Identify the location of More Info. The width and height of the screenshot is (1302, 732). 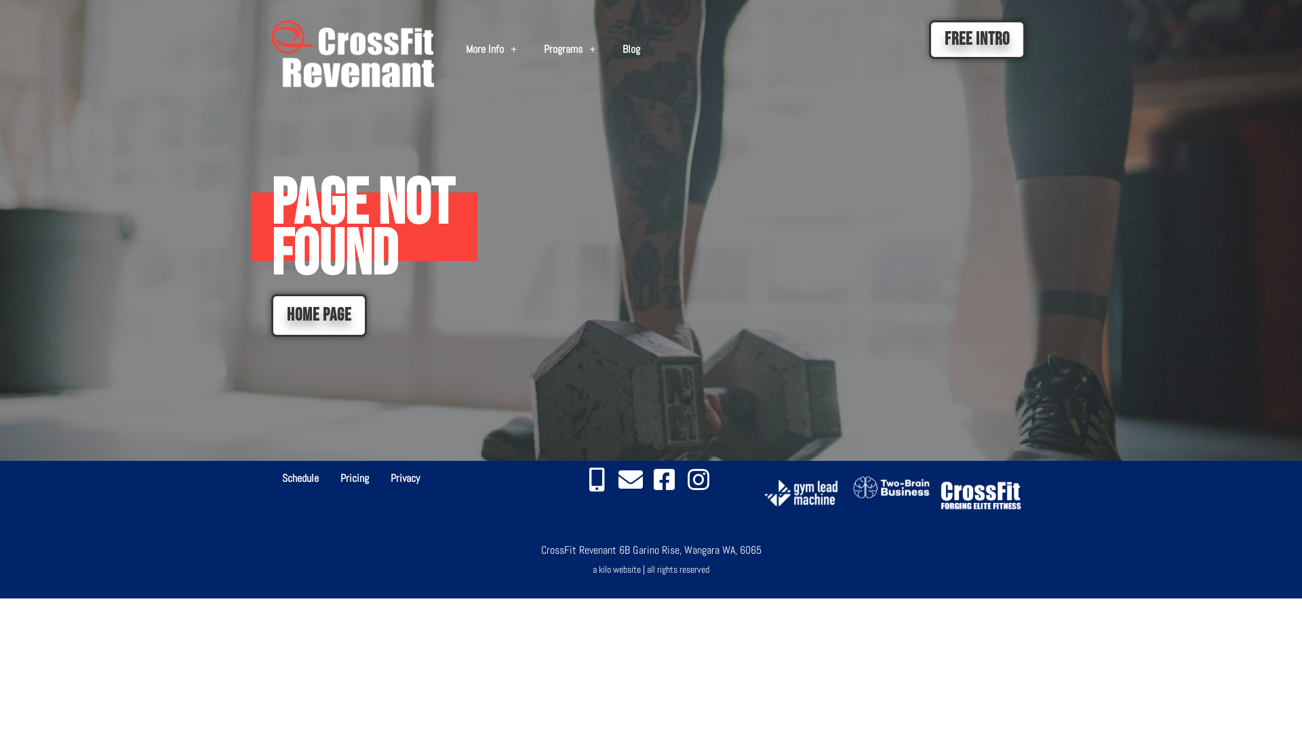
(491, 49).